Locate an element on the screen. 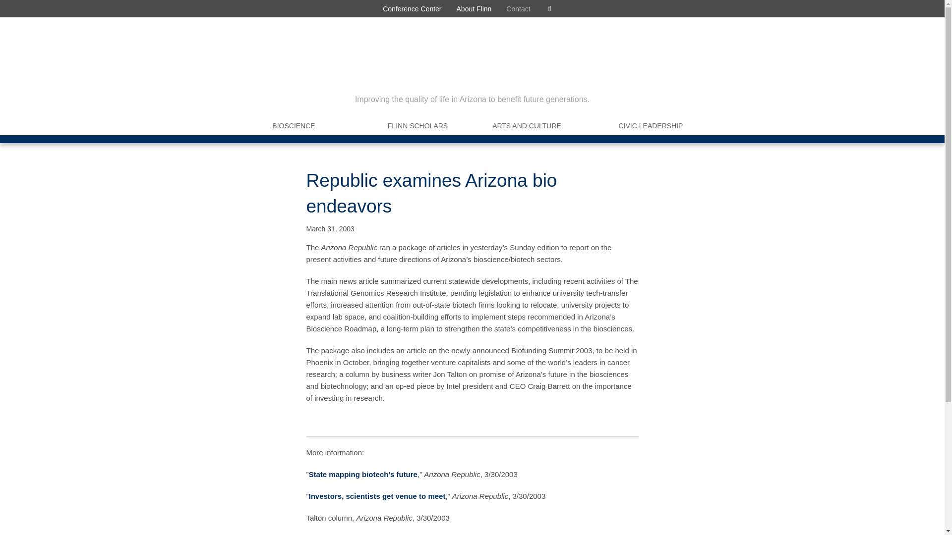 The width and height of the screenshot is (952, 535). Contact is located at coordinates (518, 8).